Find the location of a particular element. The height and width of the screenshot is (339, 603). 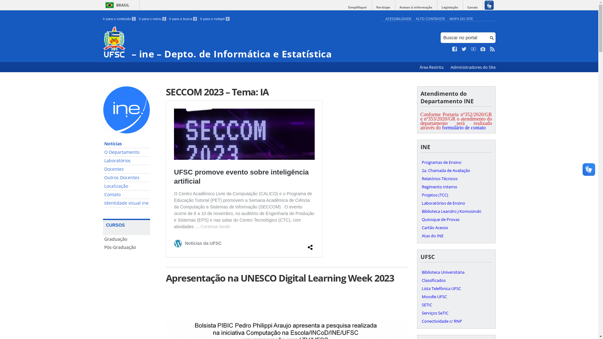

MAPA DO SITE is located at coordinates (461, 19).